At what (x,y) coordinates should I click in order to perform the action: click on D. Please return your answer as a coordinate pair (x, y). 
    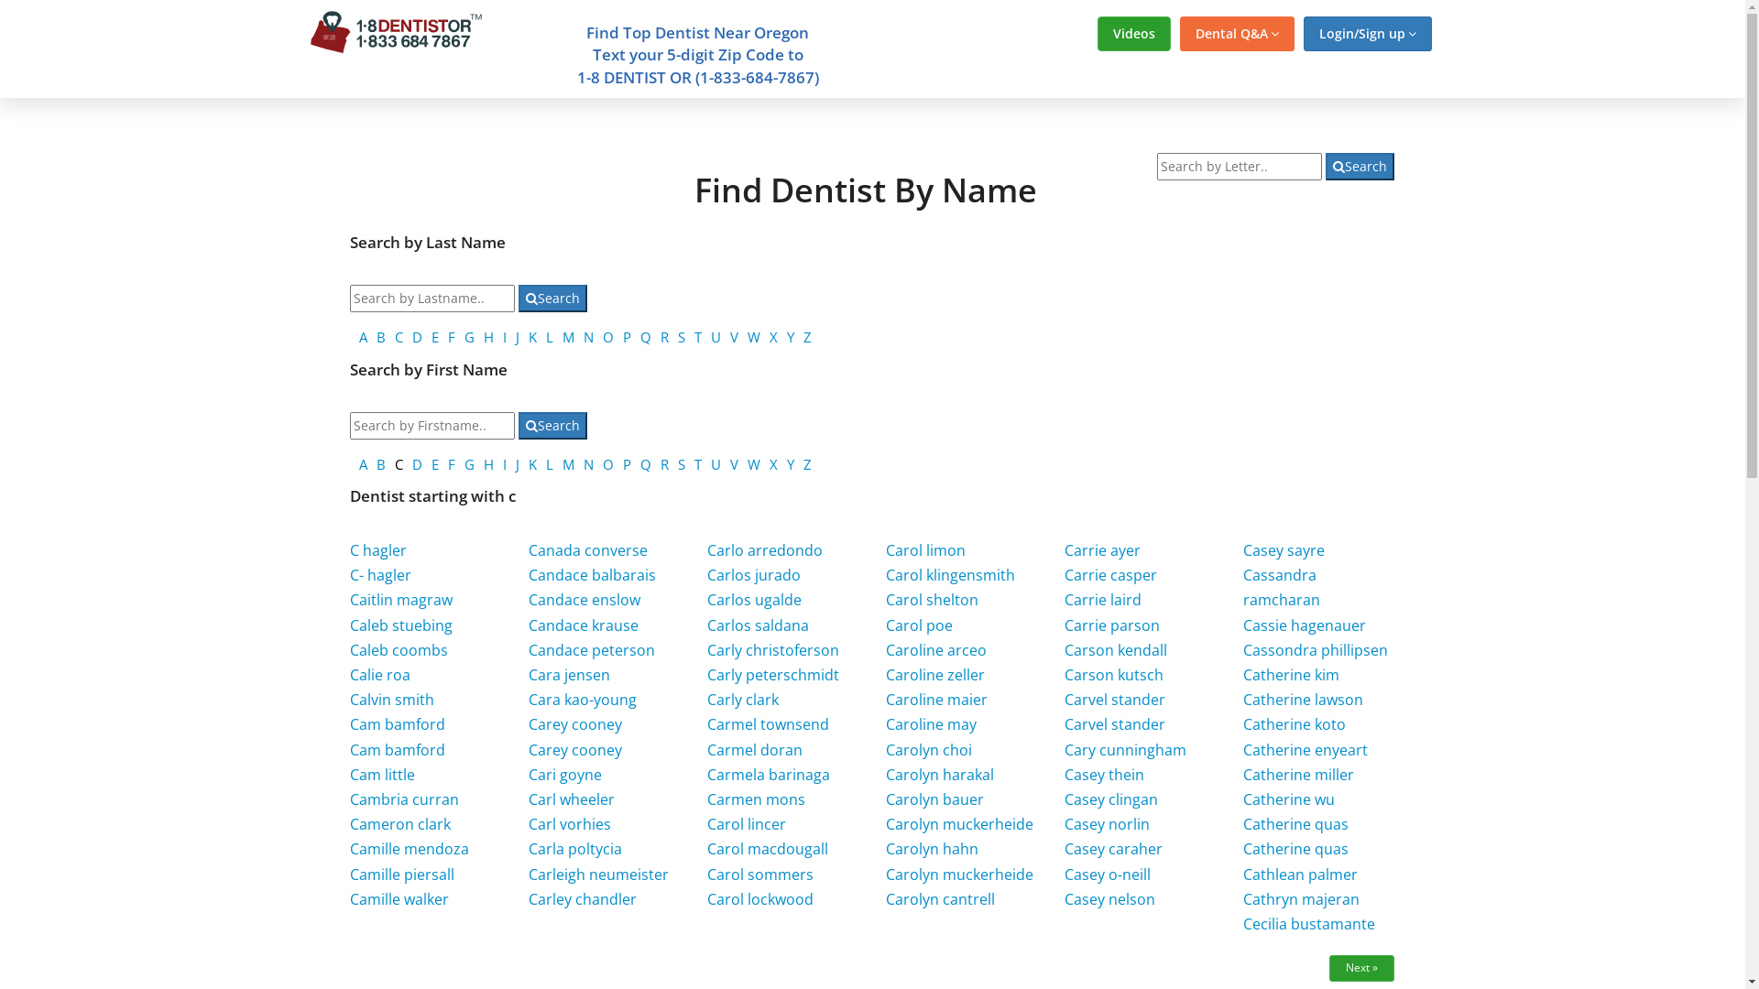
    Looking at the image, I should click on (418, 337).